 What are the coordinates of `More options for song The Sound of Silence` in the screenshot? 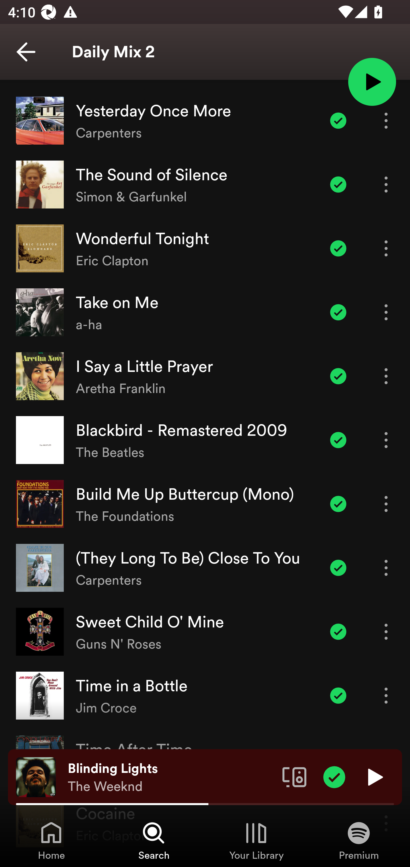 It's located at (386, 184).